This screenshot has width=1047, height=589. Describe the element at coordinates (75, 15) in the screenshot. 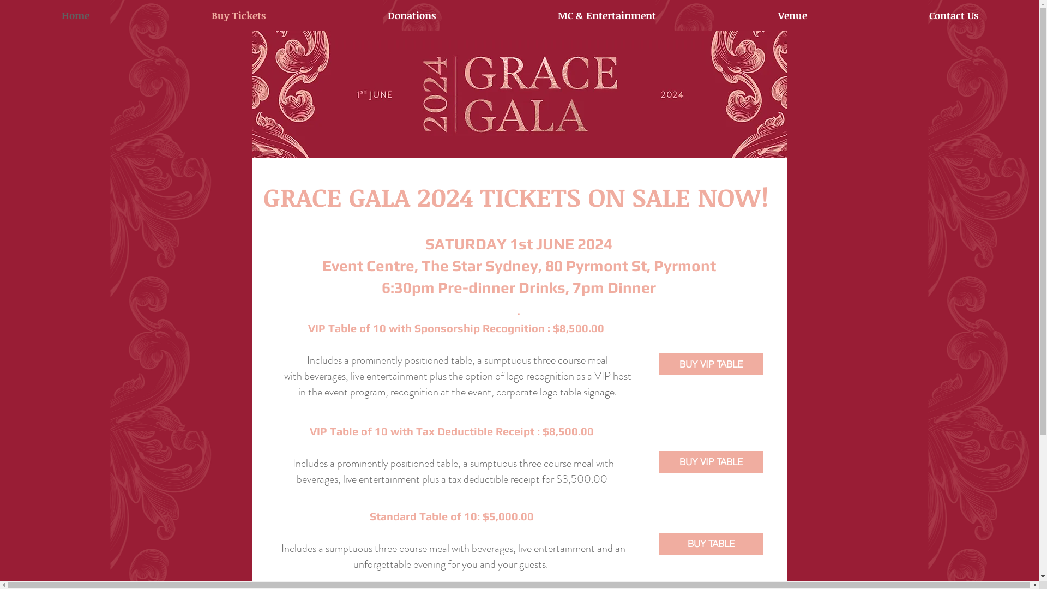

I see `Home` at that location.